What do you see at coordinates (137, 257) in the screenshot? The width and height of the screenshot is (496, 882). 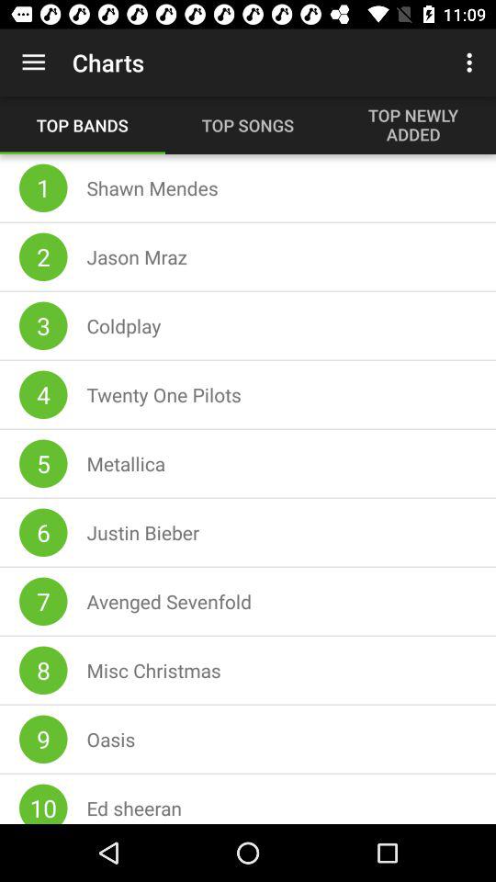 I see `select the jason mraz` at bounding box center [137, 257].